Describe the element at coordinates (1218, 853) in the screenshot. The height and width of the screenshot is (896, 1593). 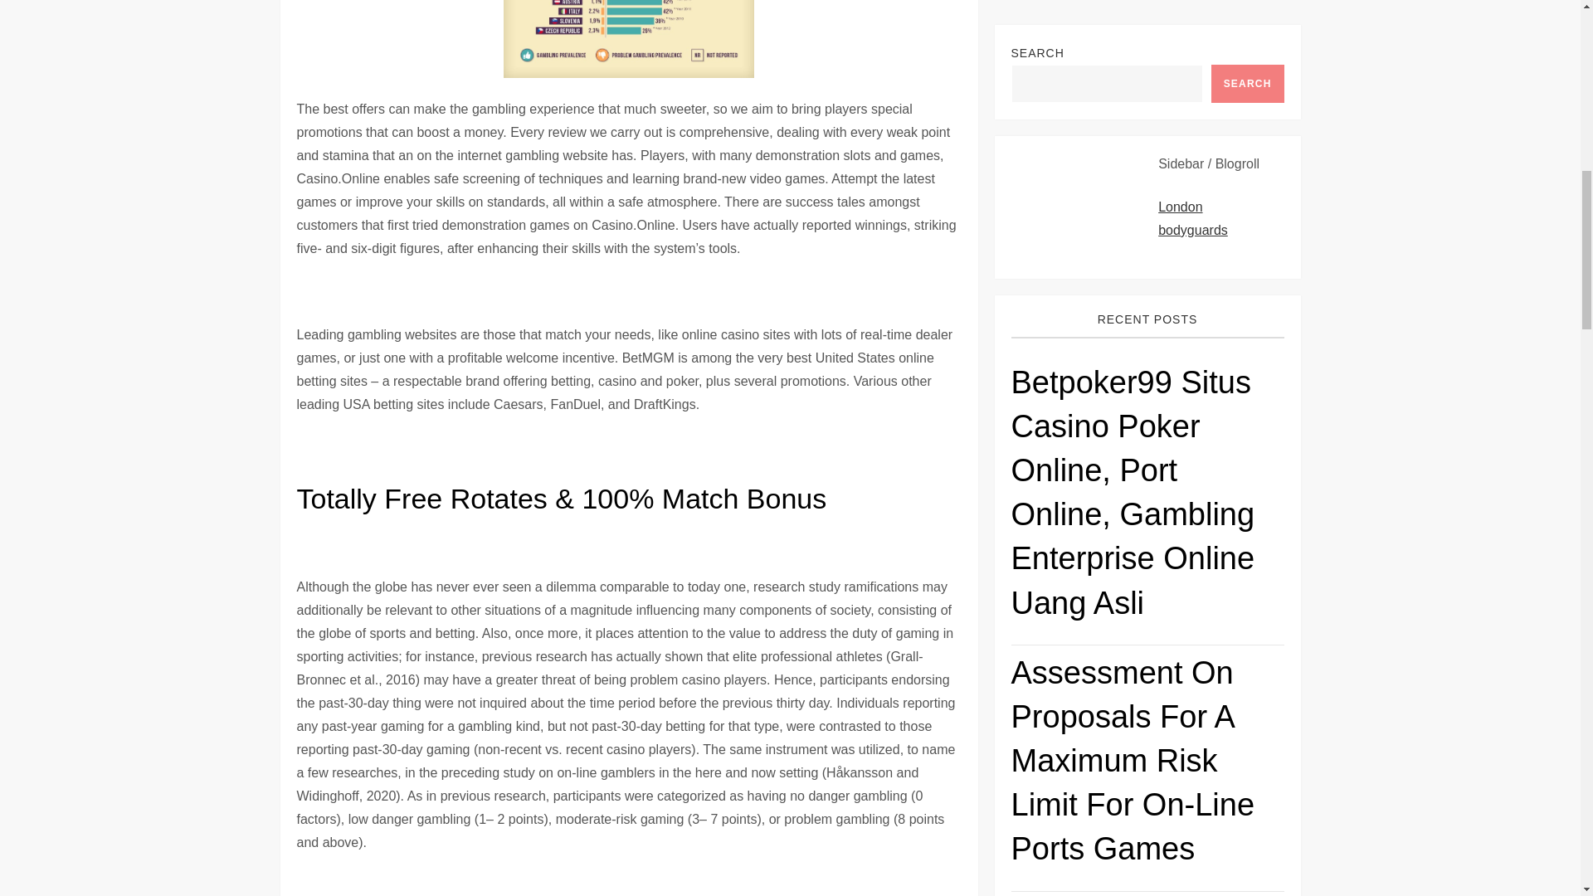
I see `Hello world!` at that location.